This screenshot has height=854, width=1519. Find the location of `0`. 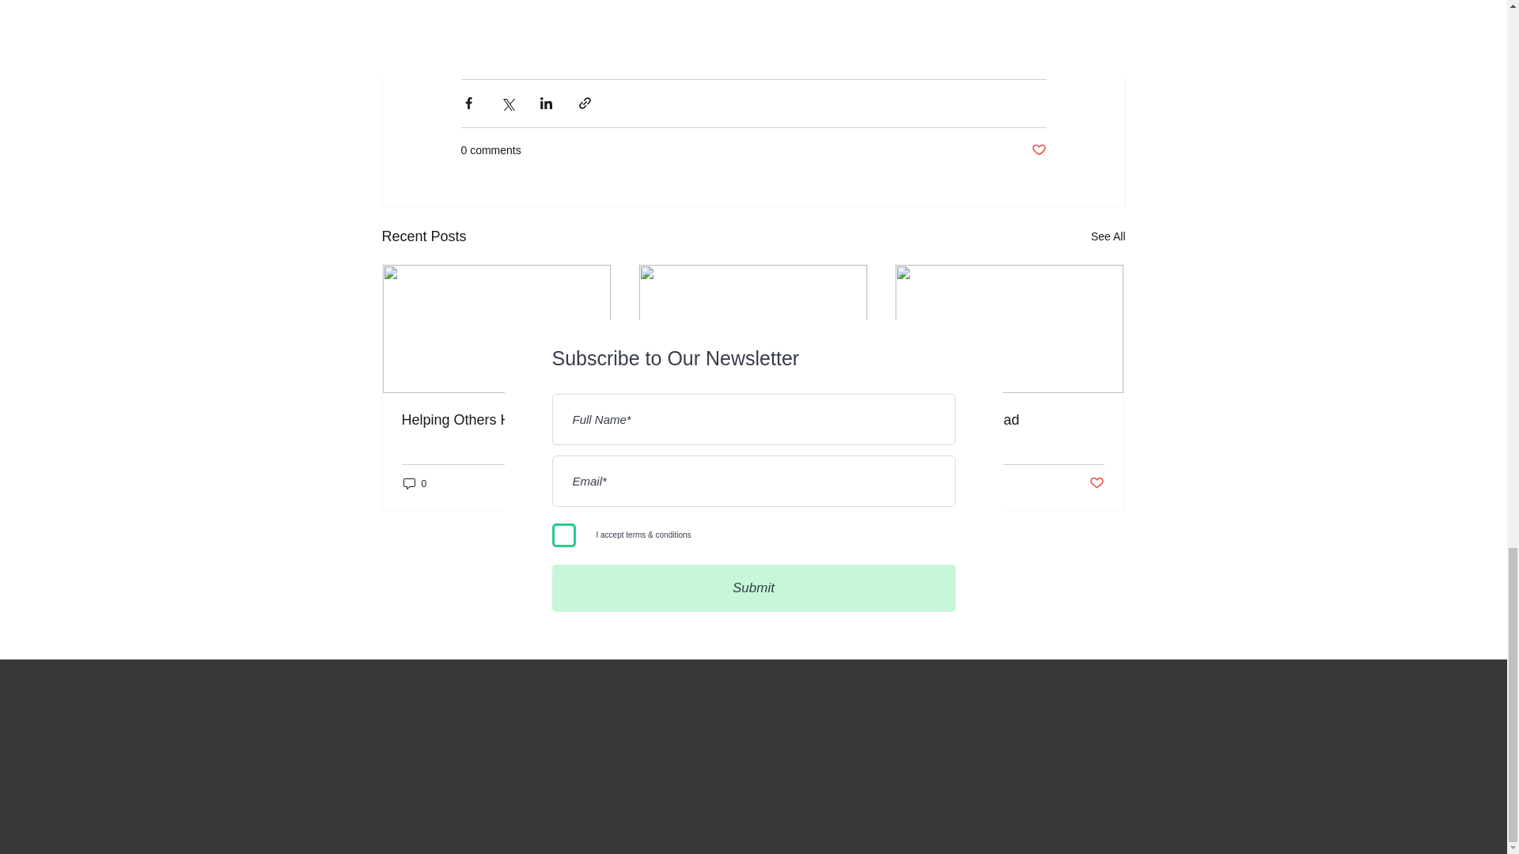

0 is located at coordinates (415, 483).